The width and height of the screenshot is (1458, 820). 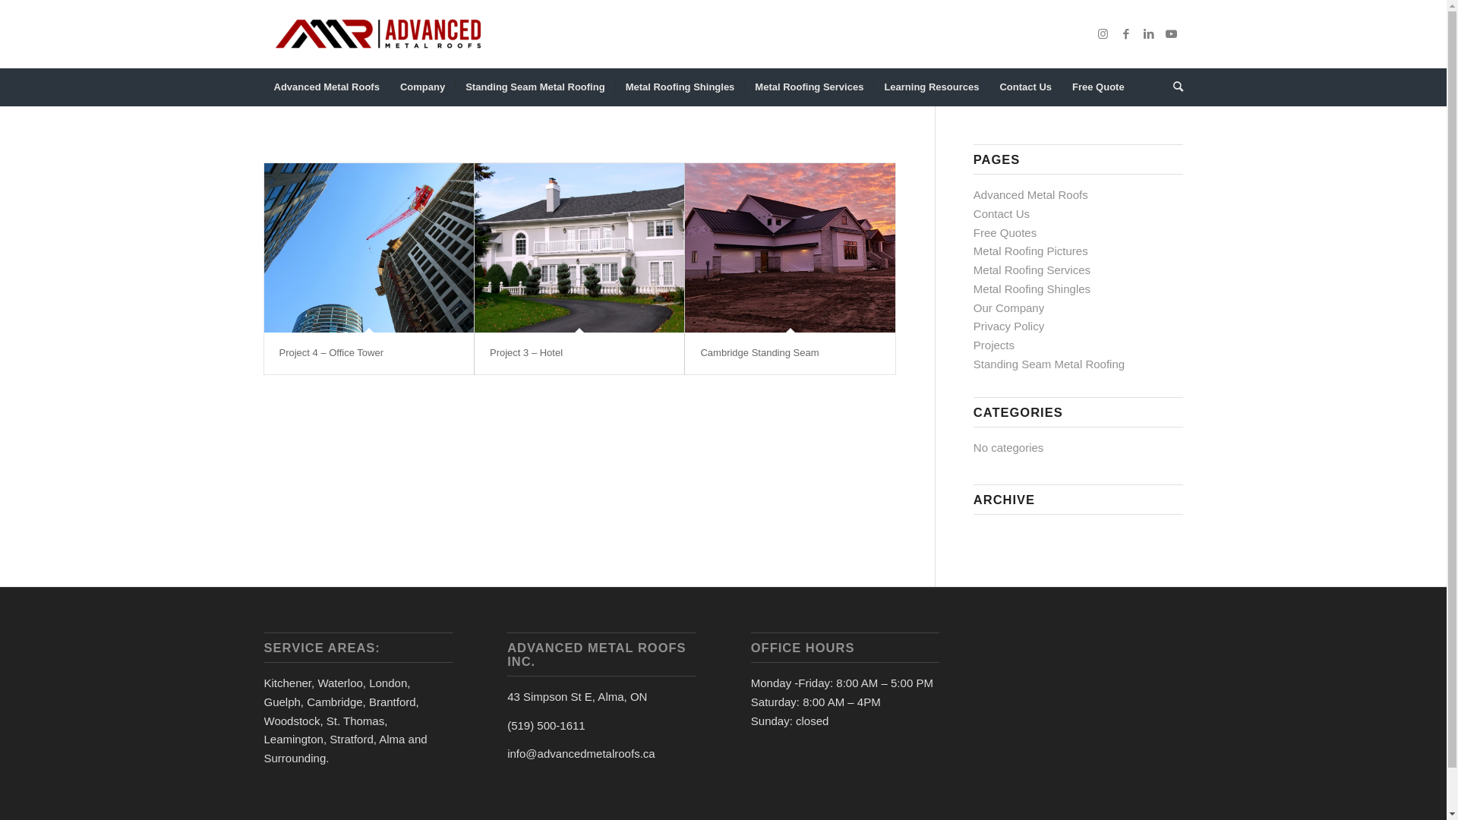 I want to click on Free Quote, so click(x=1098, y=87).